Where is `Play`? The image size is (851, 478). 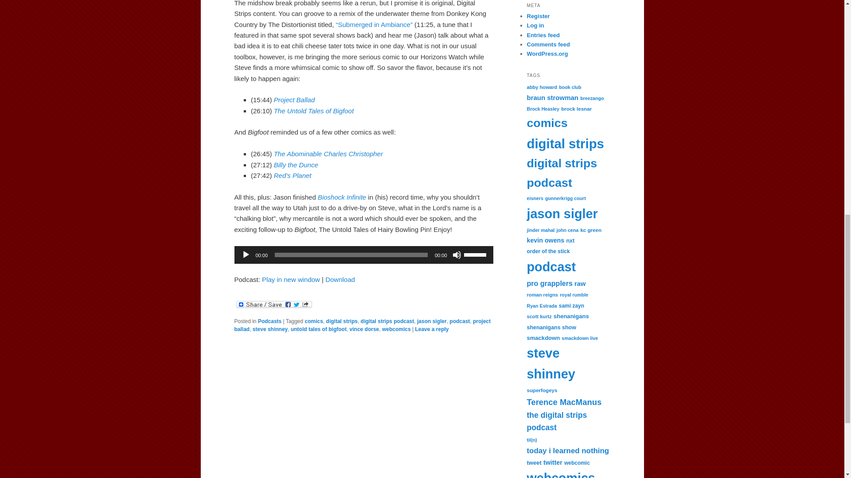 Play is located at coordinates (246, 255).